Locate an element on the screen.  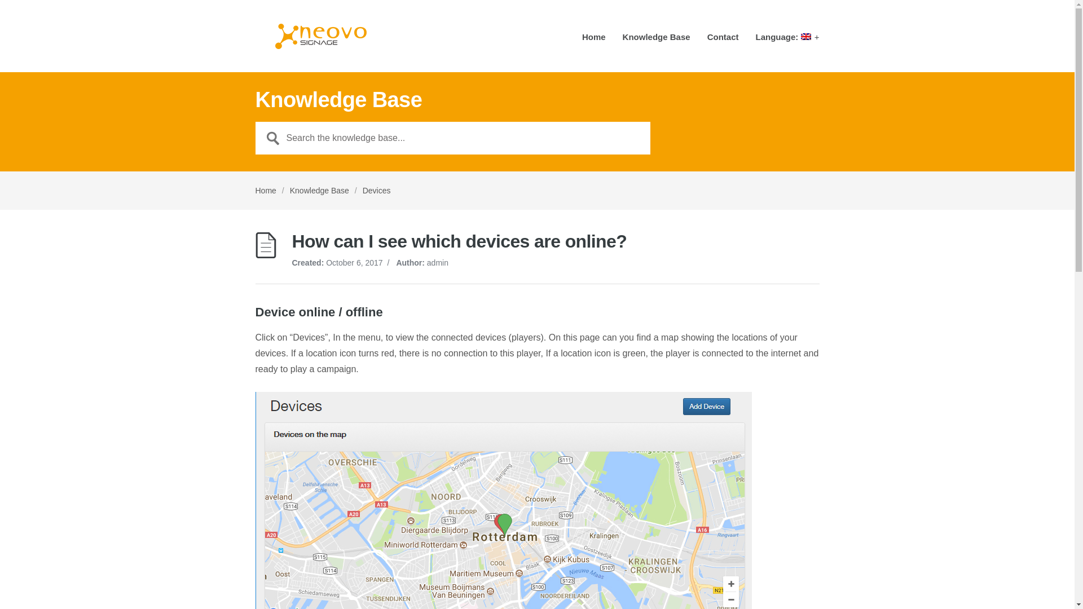
Devices is located at coordinates (377, 191).